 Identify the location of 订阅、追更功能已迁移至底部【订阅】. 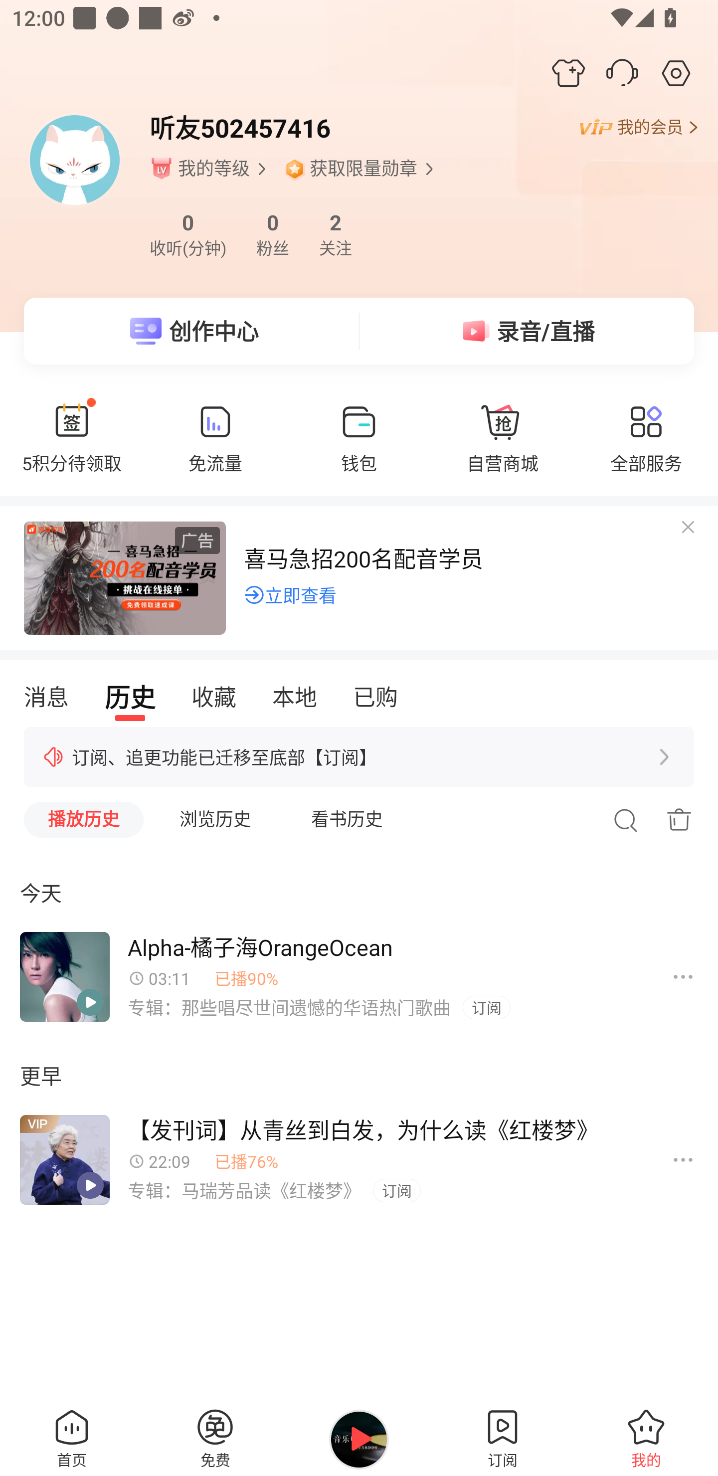
(359, 757).